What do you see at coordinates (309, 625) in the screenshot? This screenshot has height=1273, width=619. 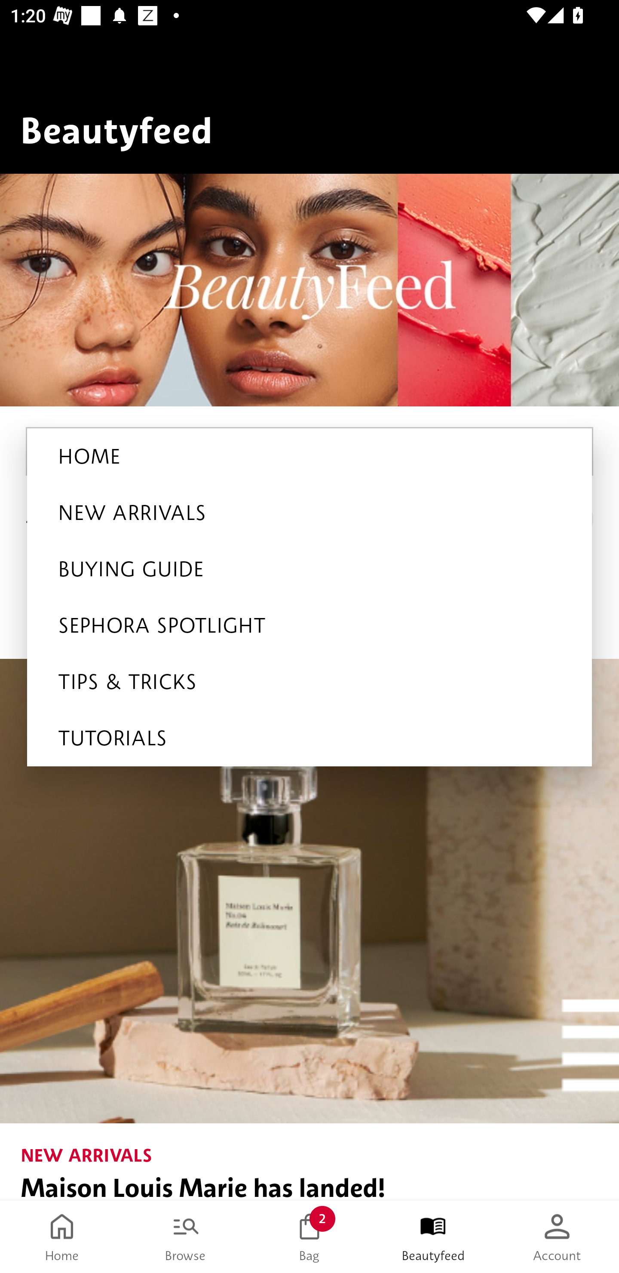 I see `SEPHORA SPOTLIGHT` at bounding box center [309, 625].